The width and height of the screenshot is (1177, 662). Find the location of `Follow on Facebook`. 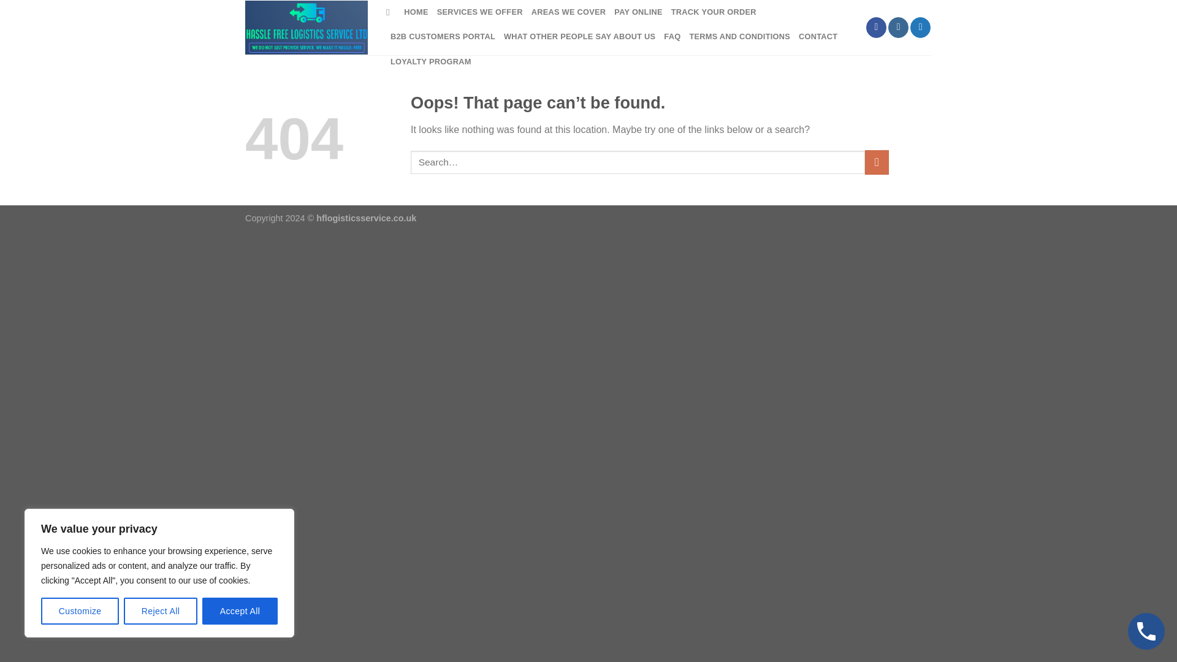

Follow on Facebook is located at coordinates (876, 27).